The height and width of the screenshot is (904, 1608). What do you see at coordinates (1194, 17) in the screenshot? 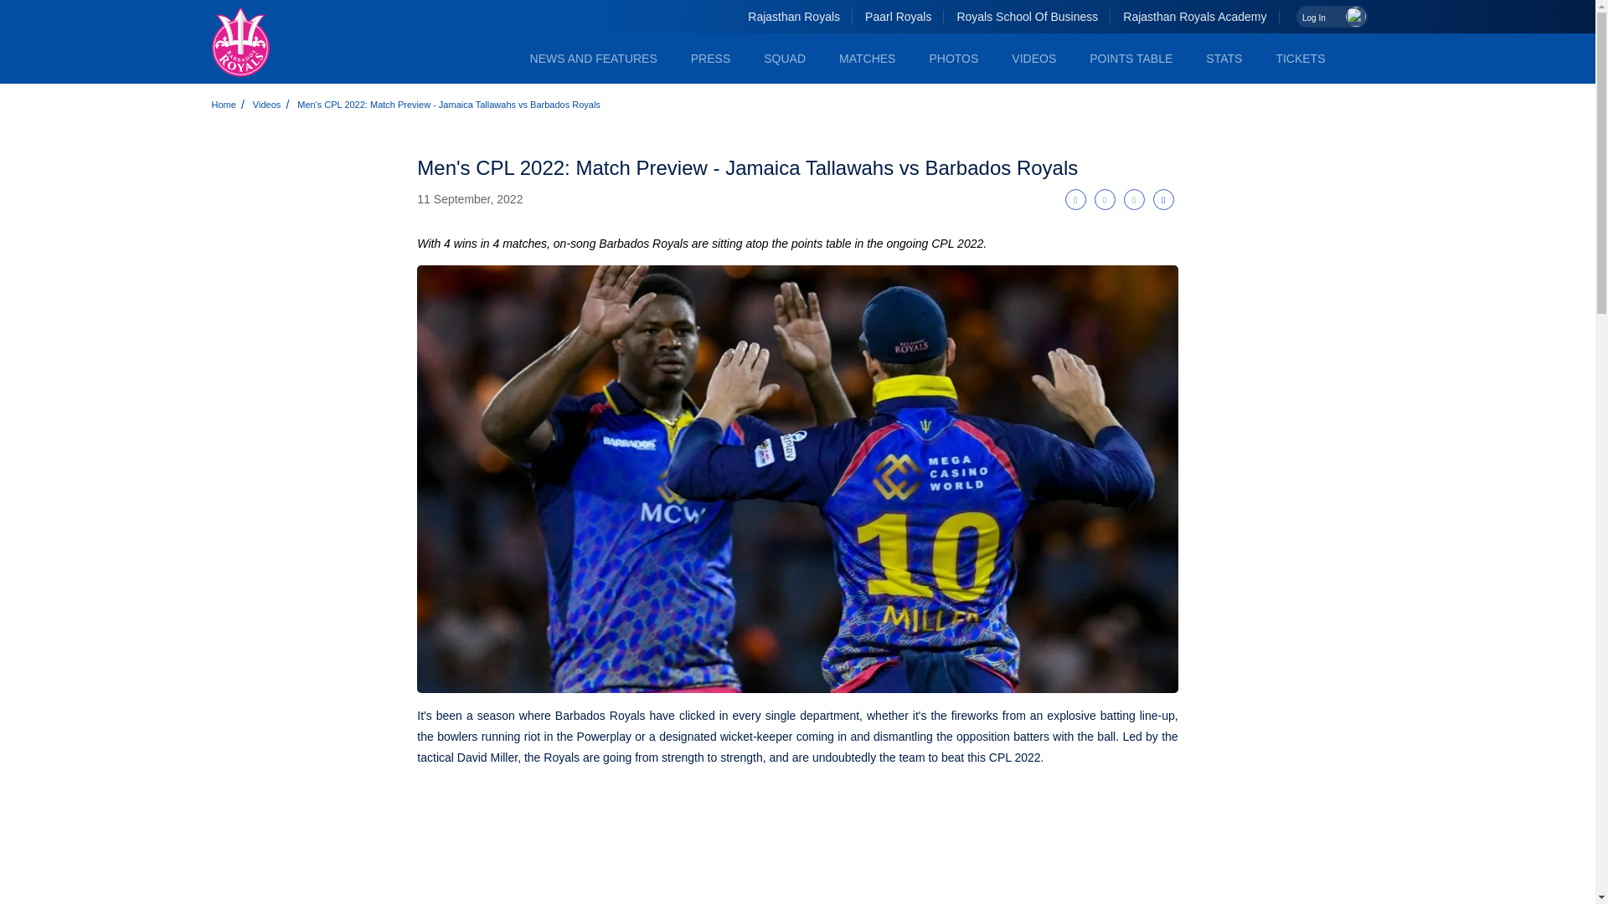
I see `Rajasthan Royals Academy` at bounding box center [1194, 17].